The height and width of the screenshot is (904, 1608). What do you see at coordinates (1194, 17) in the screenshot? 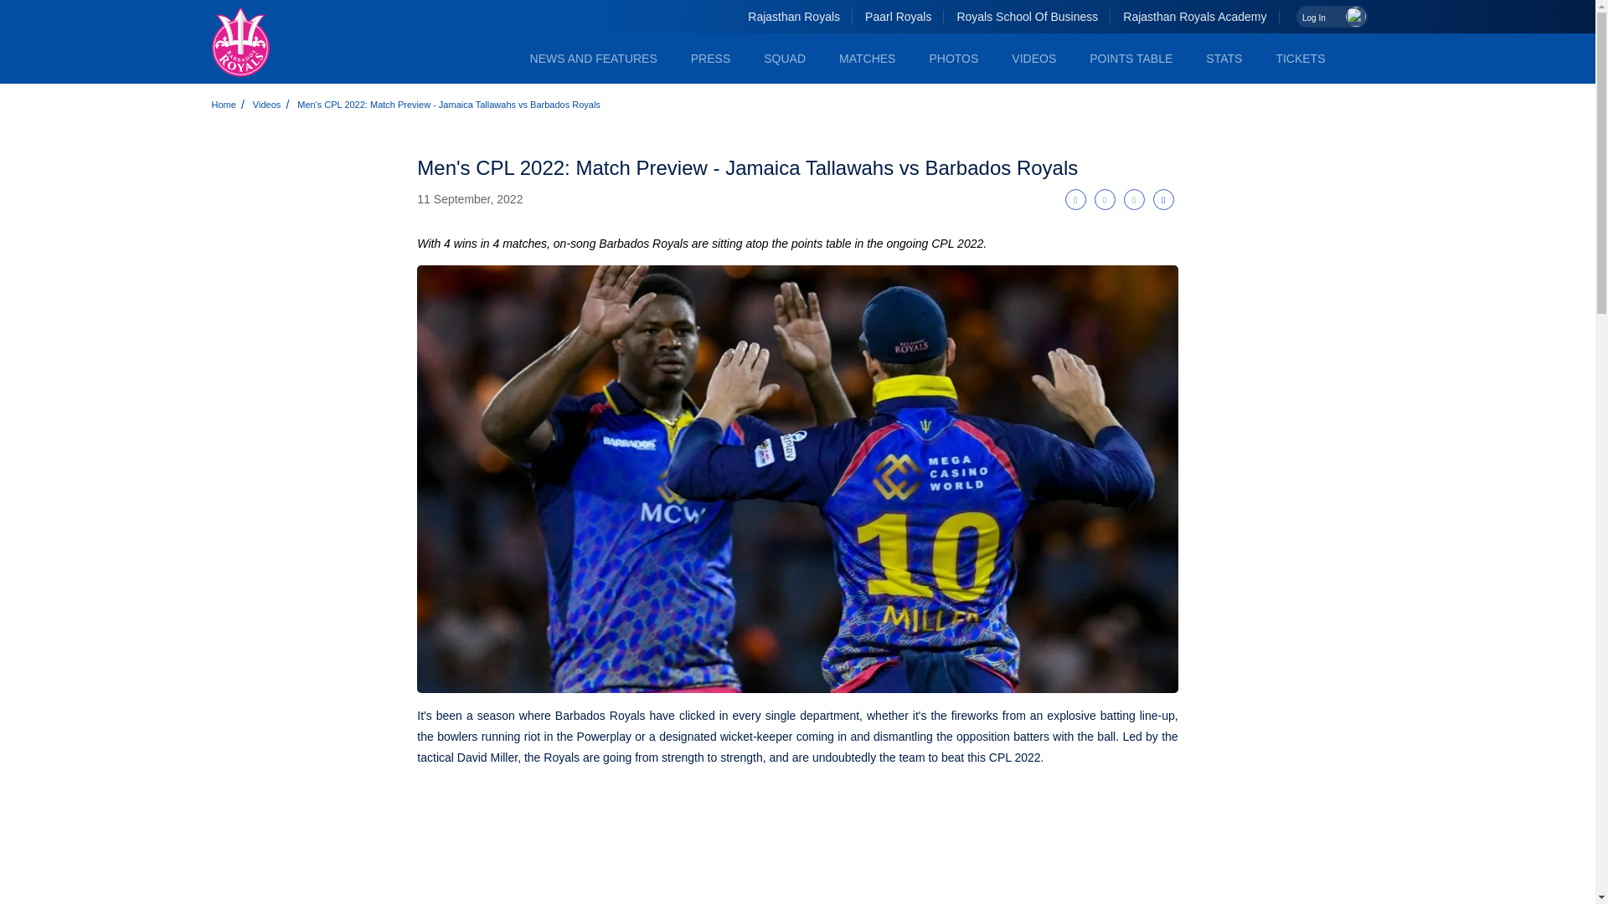
I see `Rajasthan Royals Academy` at bounding box center [1194, 17].